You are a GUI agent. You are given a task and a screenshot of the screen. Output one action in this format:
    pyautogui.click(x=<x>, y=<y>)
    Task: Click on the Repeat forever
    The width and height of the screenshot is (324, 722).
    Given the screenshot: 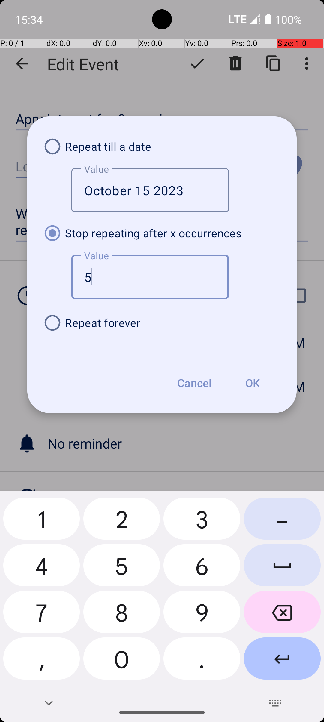 What is the action you would take?
    pyautogui.click(x=162, y=323)
    